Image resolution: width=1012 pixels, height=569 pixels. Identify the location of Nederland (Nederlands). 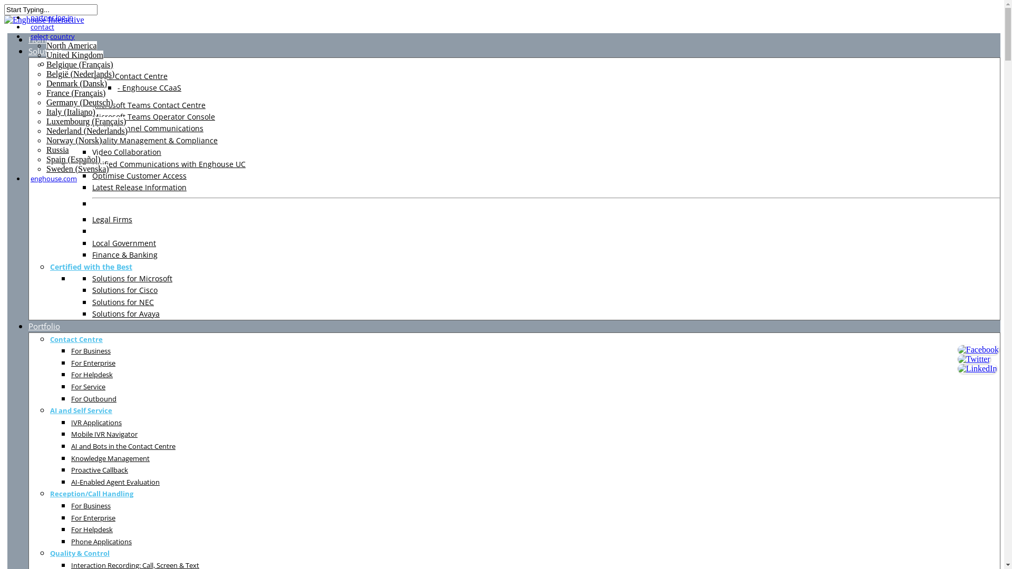
(87, 131).